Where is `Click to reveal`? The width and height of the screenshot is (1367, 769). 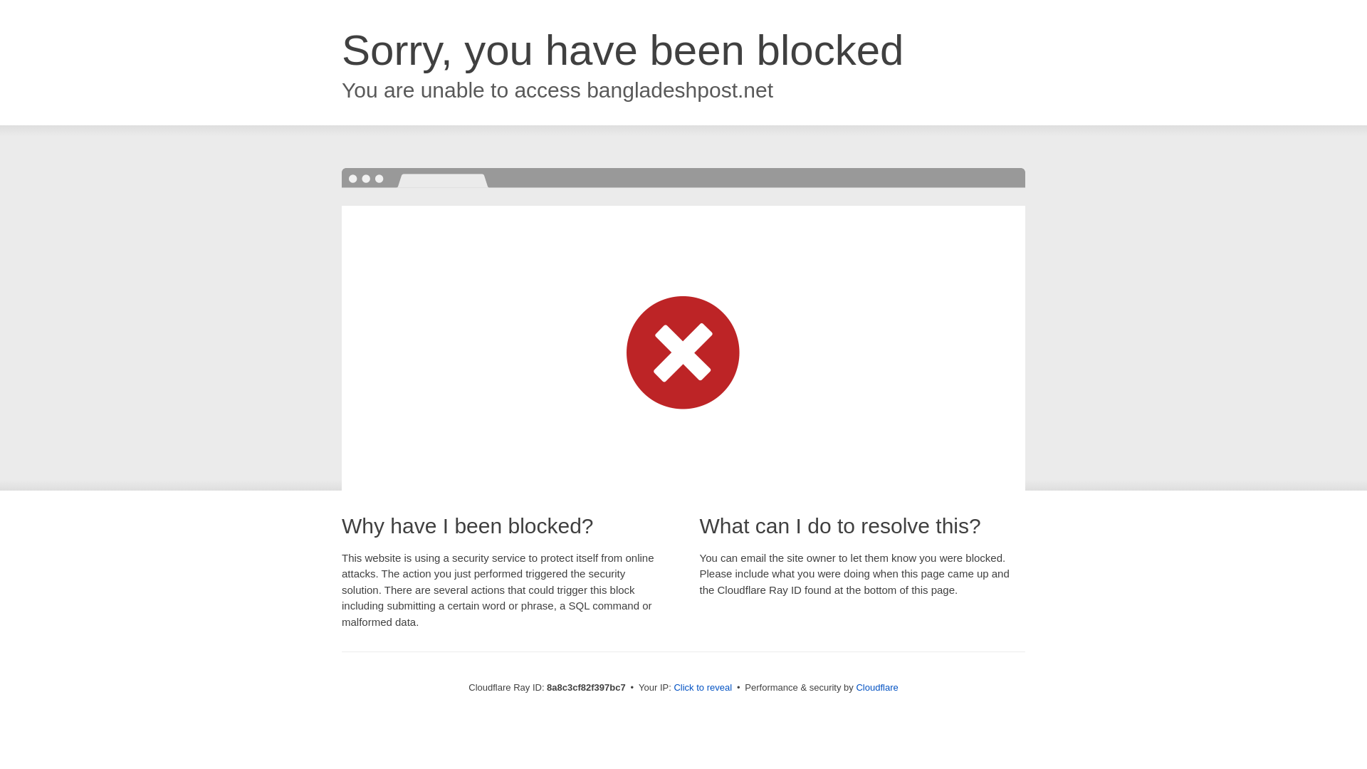
Click to reveal is located at coordinates (702, 688).